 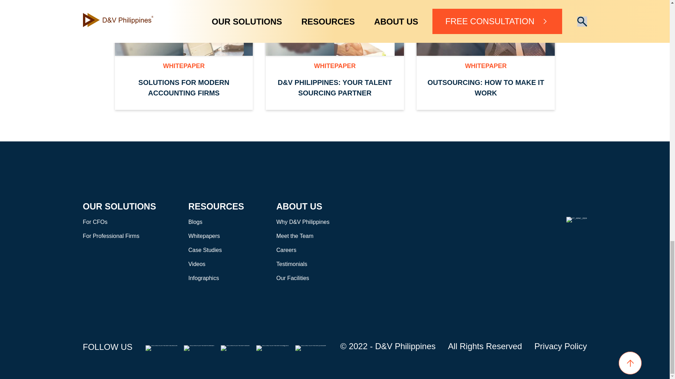 I want to click on Our Facilities, so click(x=292, y=278).